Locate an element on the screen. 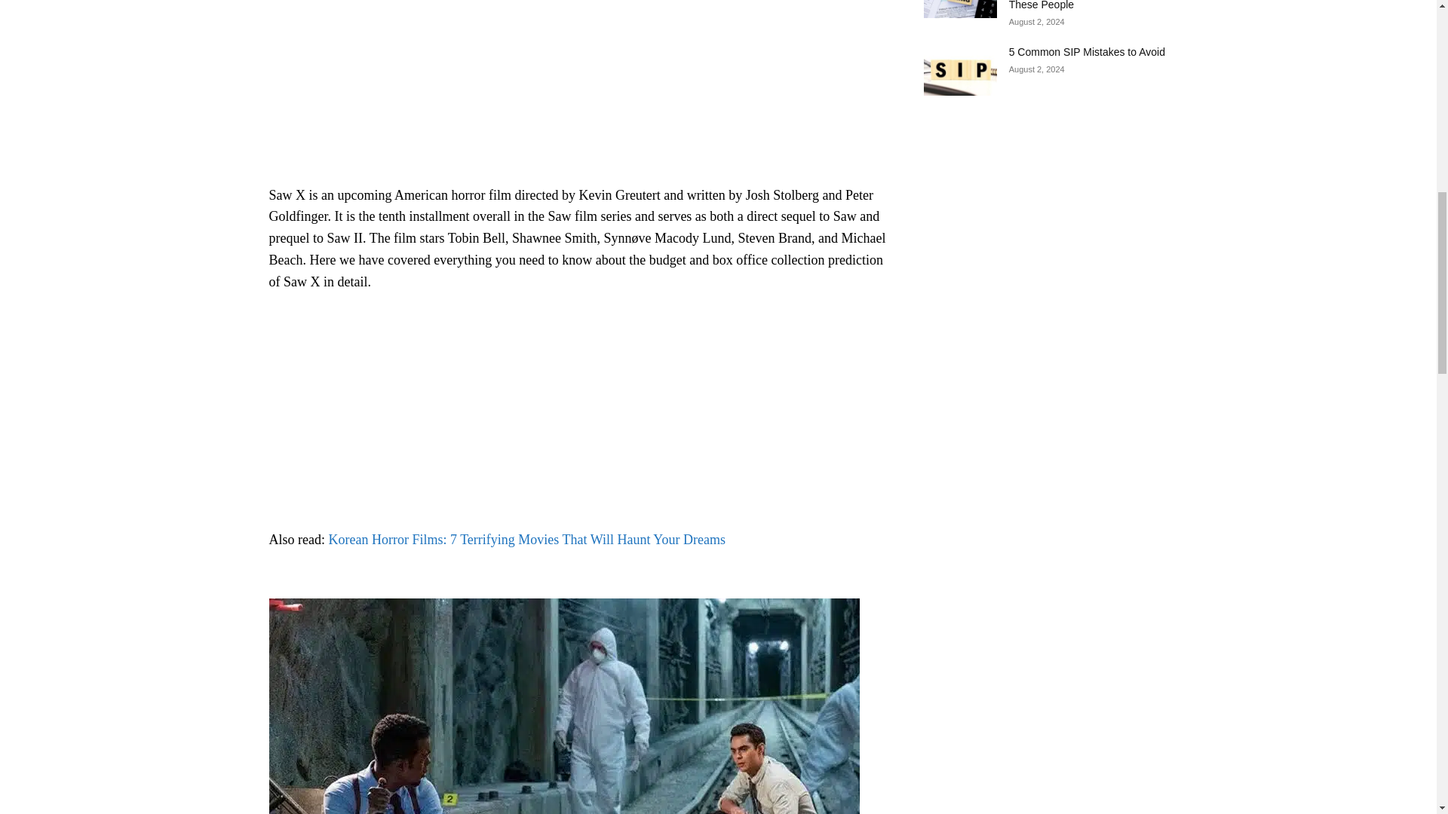 This screenshot has height=814, width=1448. Advertisement is located at coordinates (577, 418).